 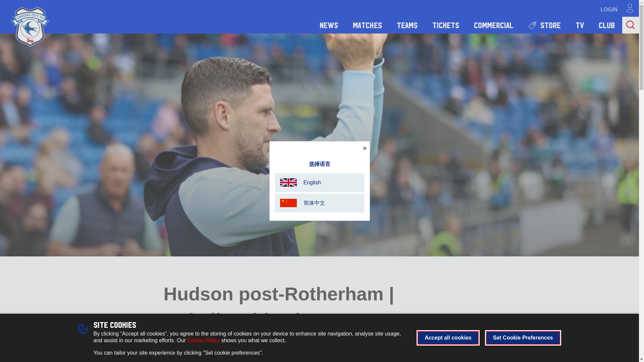 What do you see at coordinates (367, 25) in the screenshot?
I see `MATCHES` at bounding box center [367, 25].